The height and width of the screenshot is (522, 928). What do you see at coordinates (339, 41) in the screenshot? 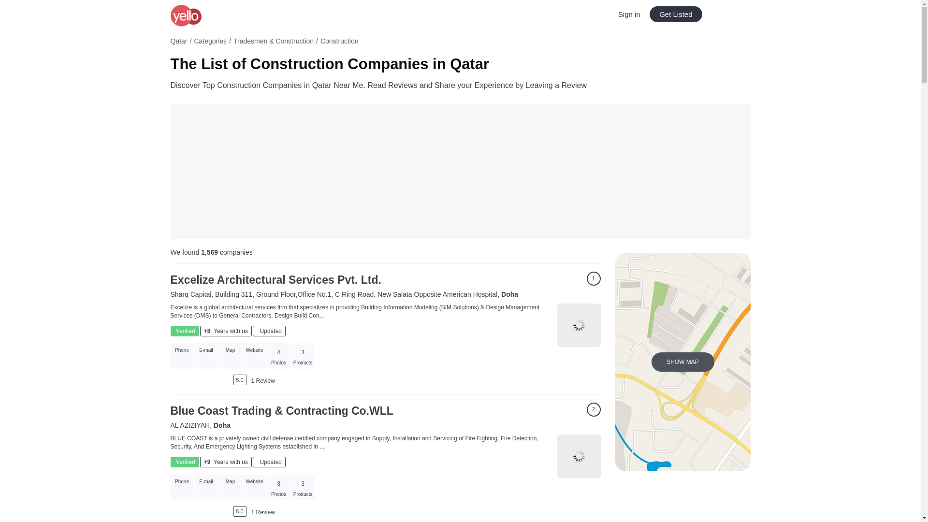
I see `Construction` at bounding box center [339, 41].